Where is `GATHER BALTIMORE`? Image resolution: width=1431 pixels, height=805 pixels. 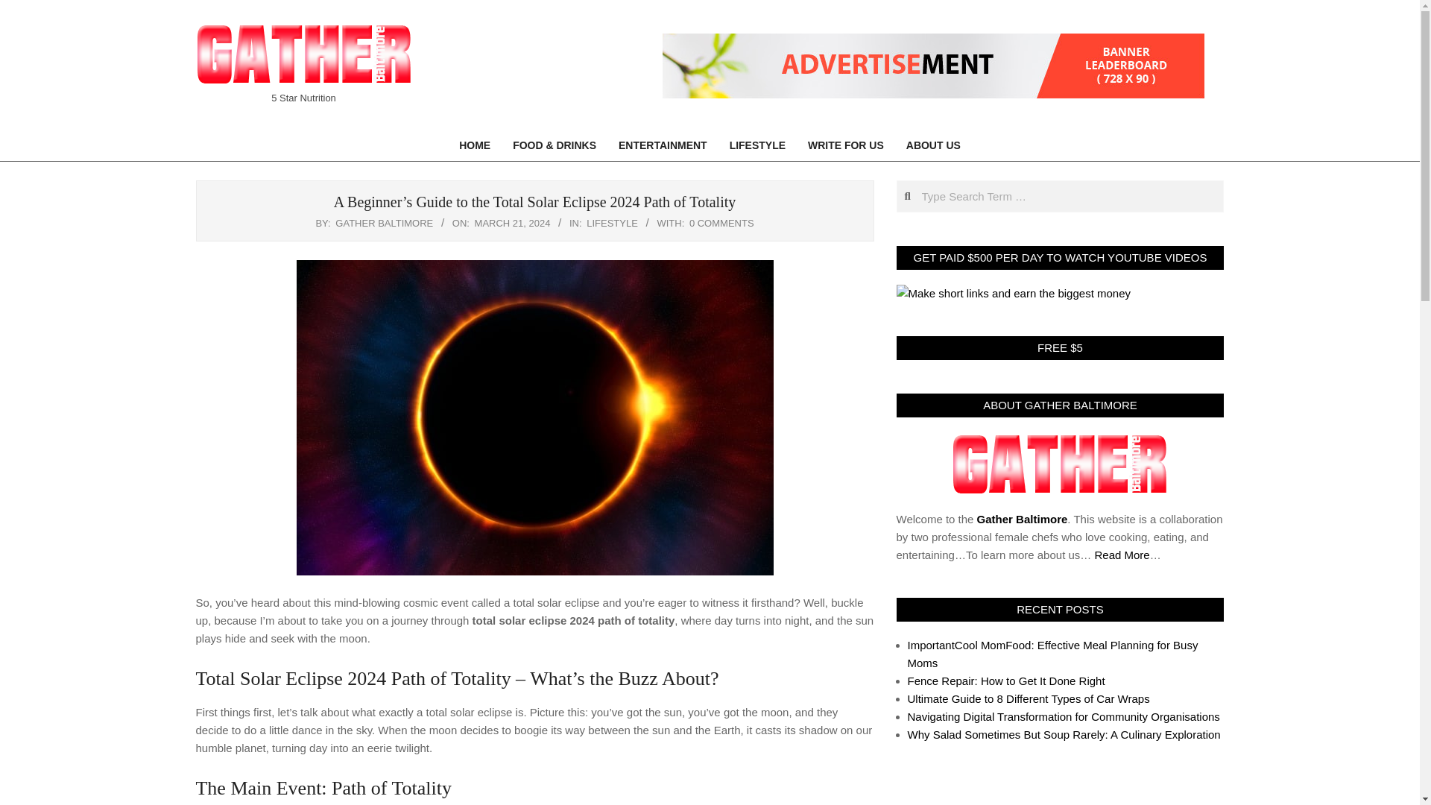
GATHER BALTIMORE is located at coordinates (384, 222).